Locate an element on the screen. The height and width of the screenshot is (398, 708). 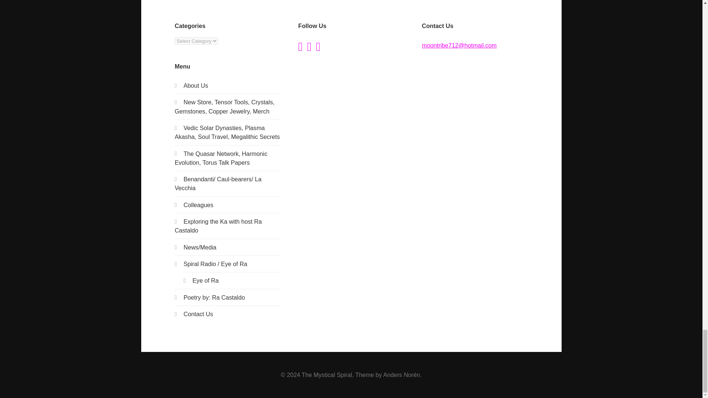
Exploring the Ka with host Ra Castaldo is located at coordinates (218, 226).